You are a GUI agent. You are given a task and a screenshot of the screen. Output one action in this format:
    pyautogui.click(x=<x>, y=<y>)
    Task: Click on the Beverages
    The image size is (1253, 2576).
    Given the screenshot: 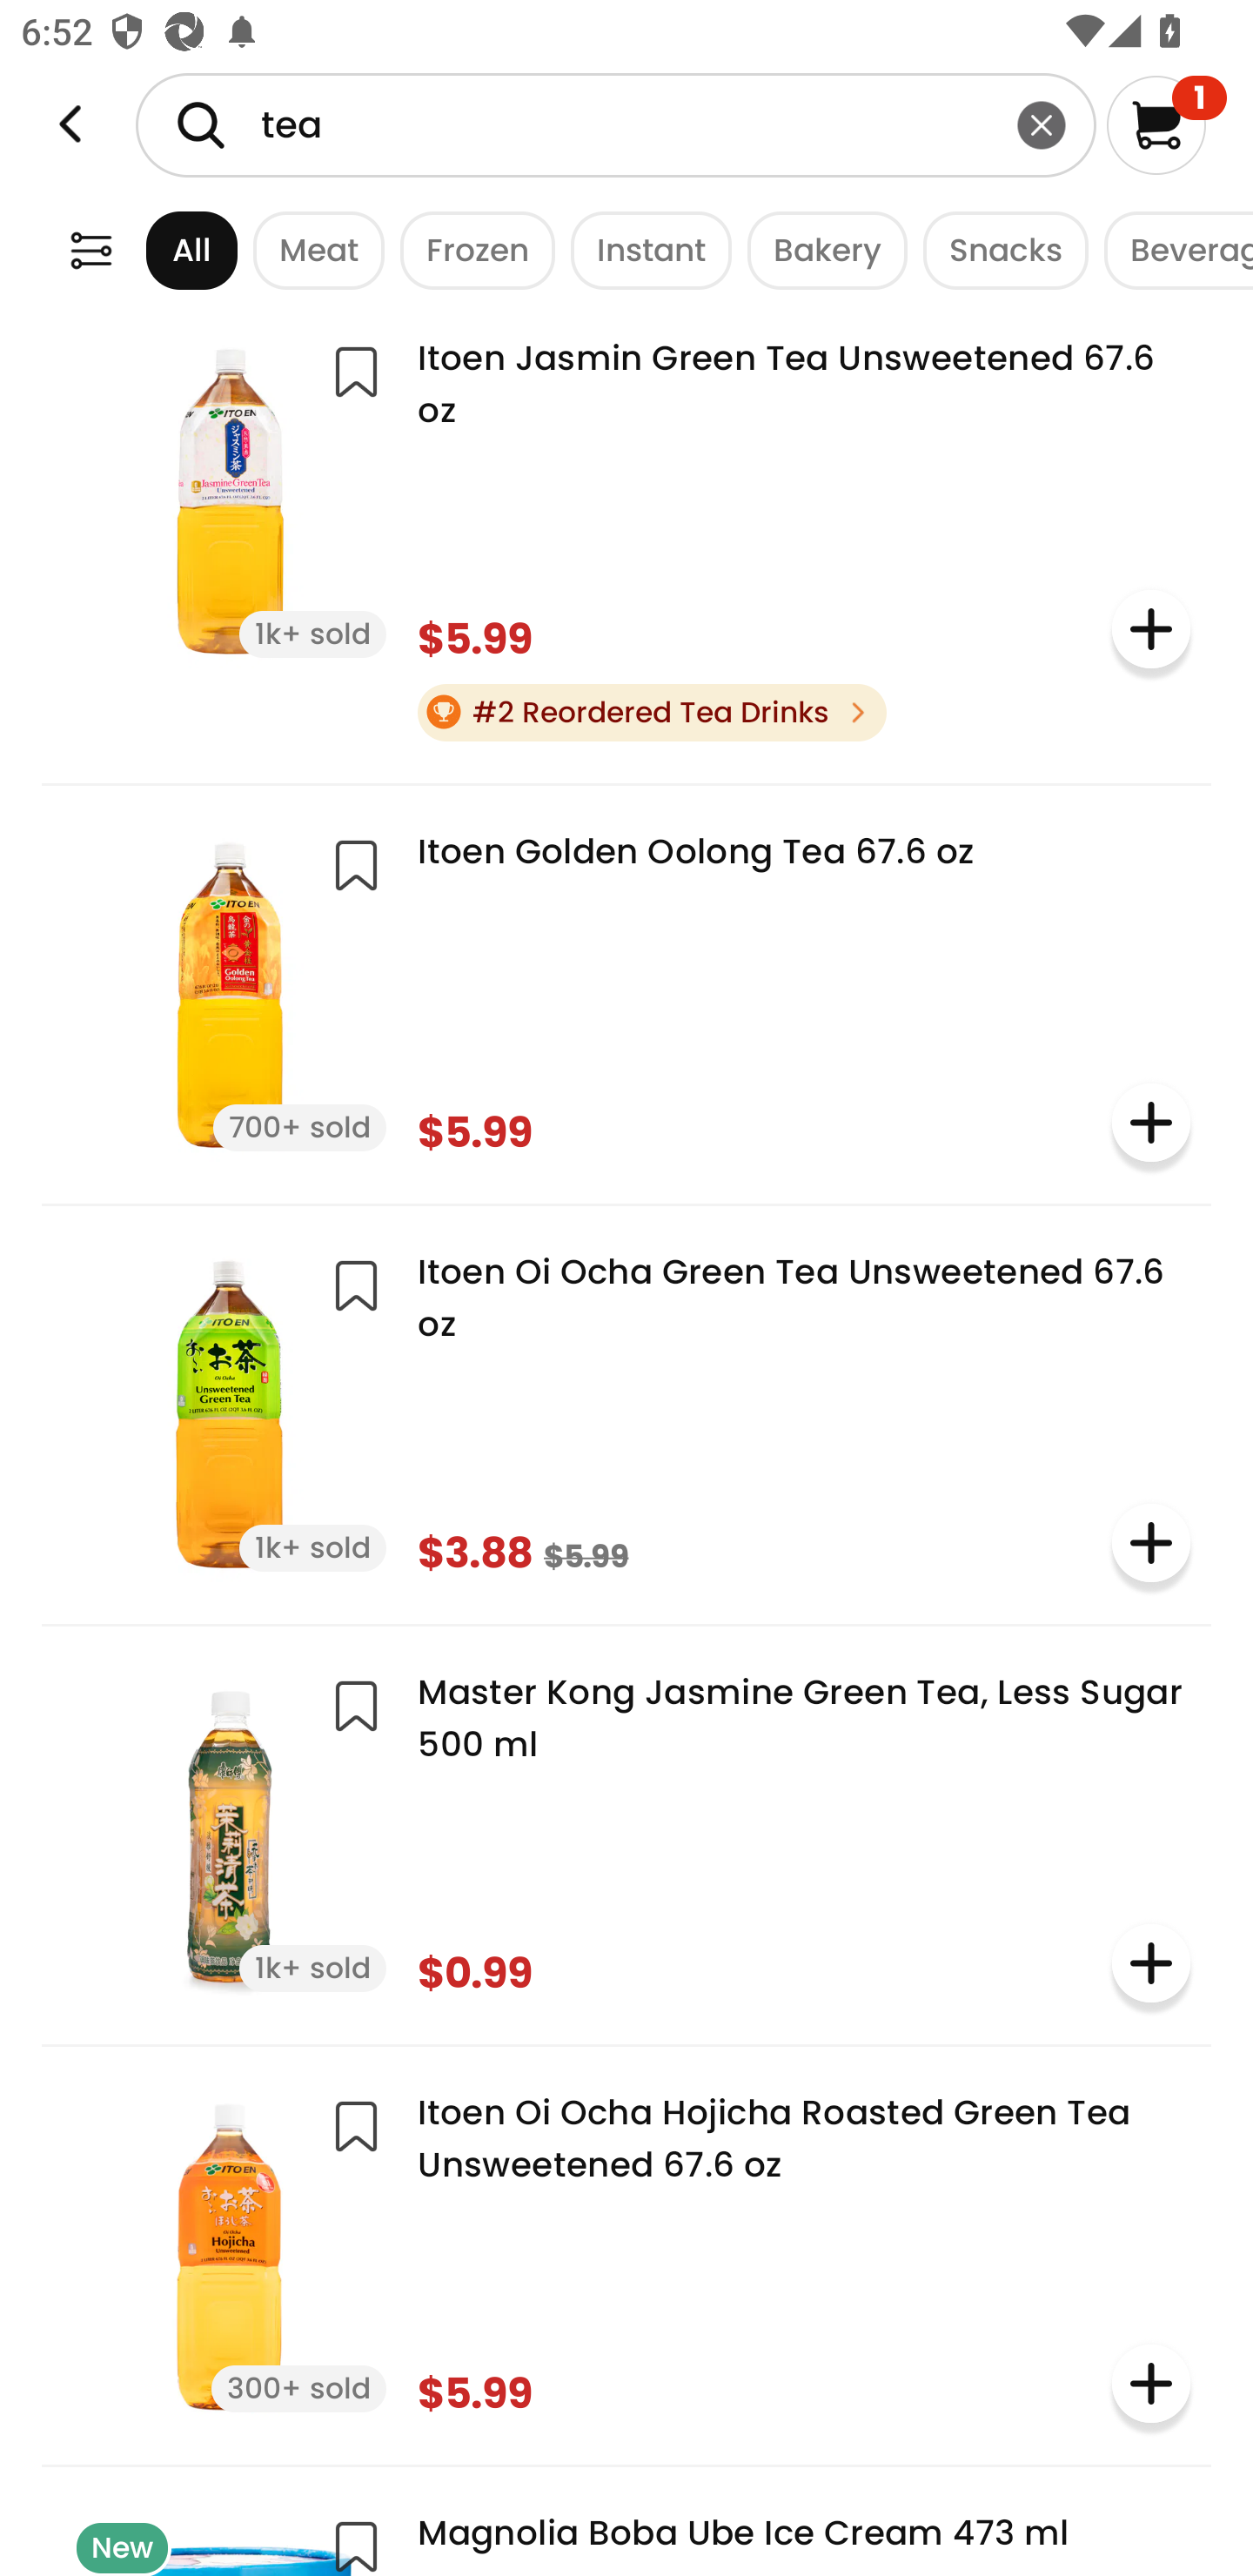 What is the action you would take?
    pyautogui.click(x=1171, y=249)
    